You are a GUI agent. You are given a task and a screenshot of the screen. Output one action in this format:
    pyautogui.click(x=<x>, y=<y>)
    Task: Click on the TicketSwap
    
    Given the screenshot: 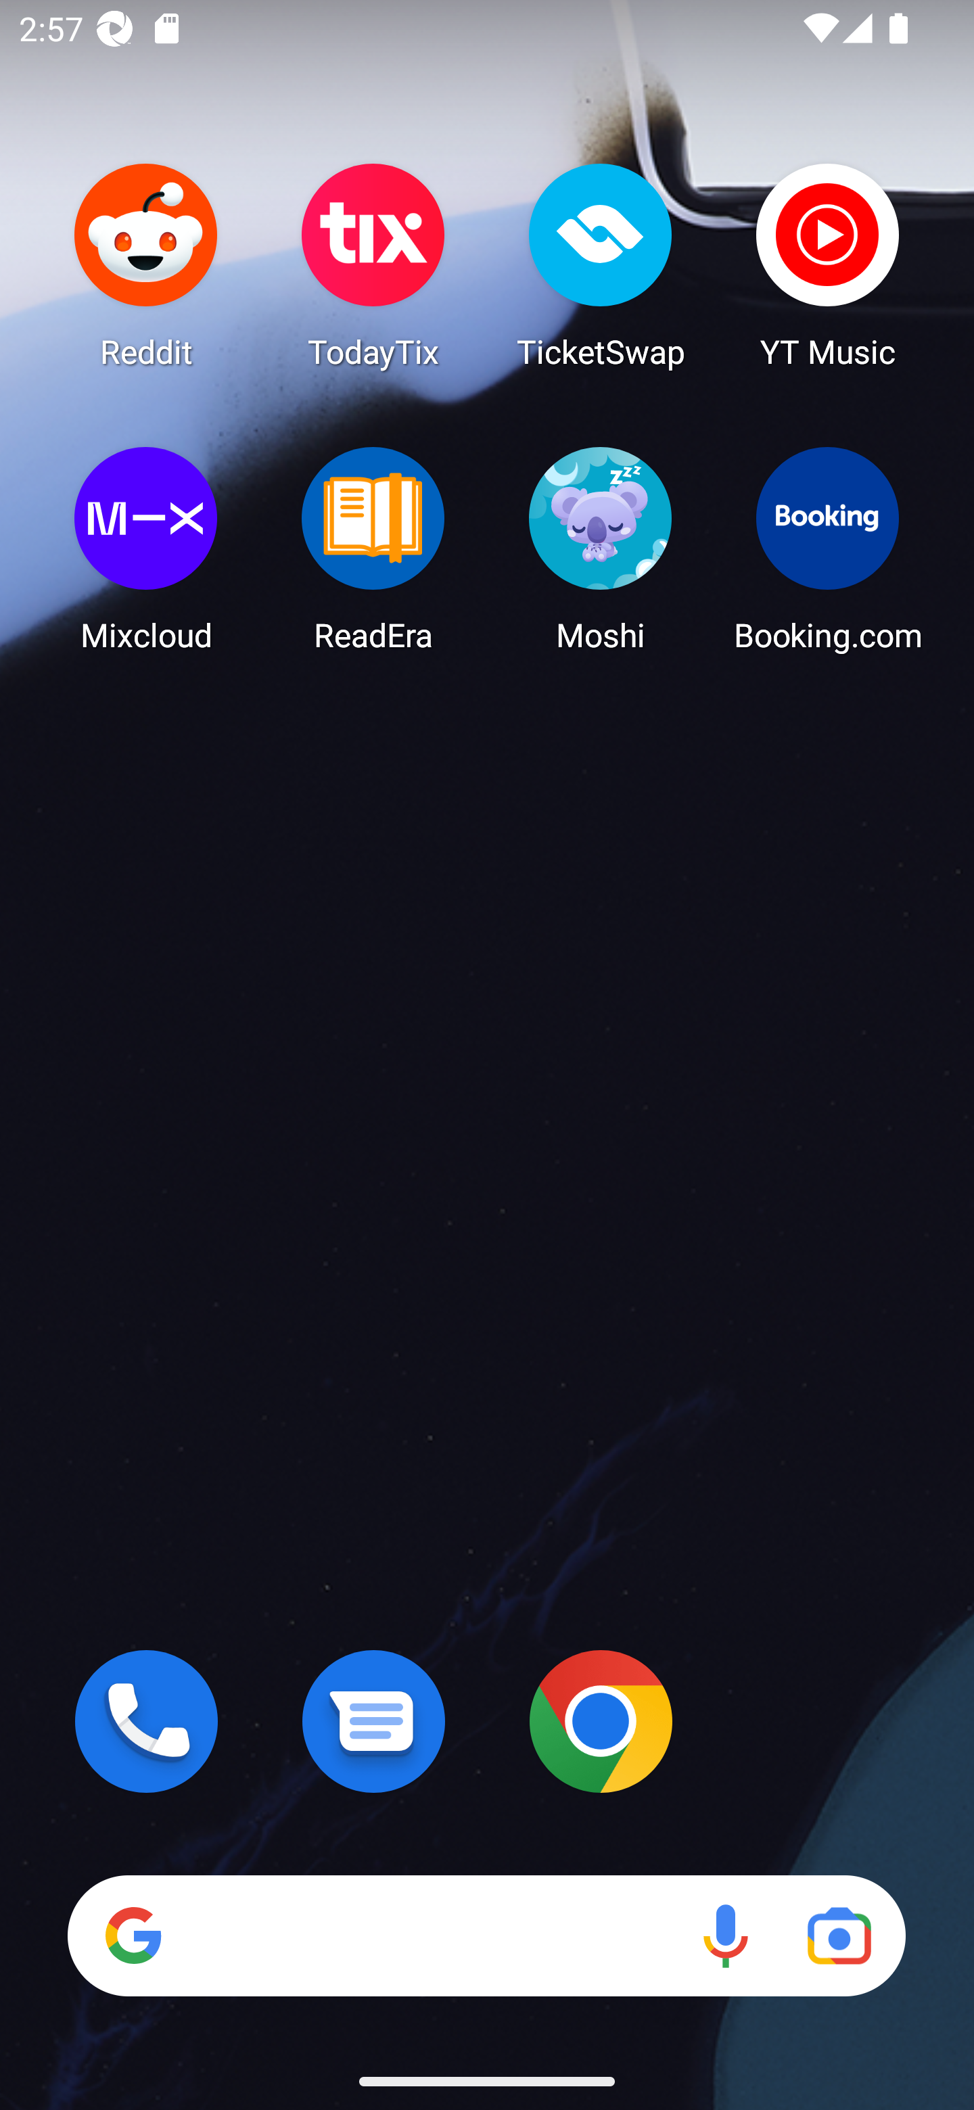 What is the action you would take?
    pyautogui.click(x=601, y=265)
    